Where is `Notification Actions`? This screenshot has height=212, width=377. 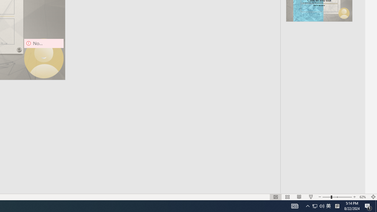
Notification Actions is located at coordinates (351, 144).